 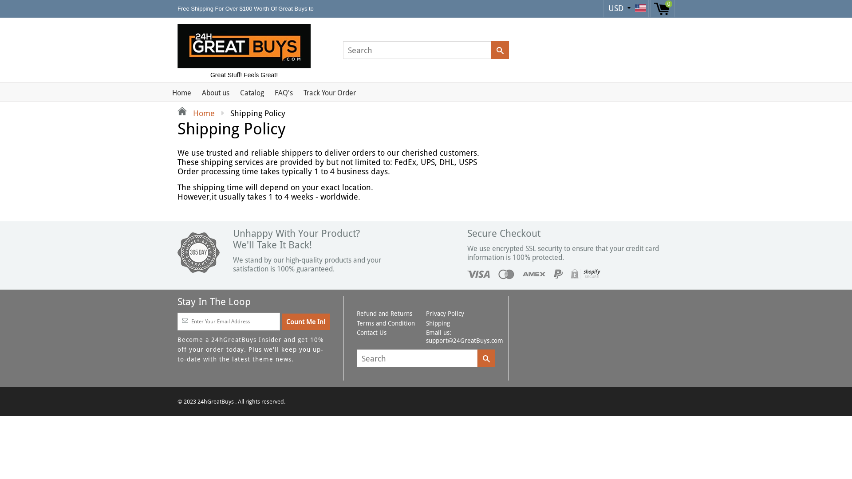 What do you see at coordinates (372, 333) in the screenshot?
I see `Contact Us` at bounding box center [372, 333].